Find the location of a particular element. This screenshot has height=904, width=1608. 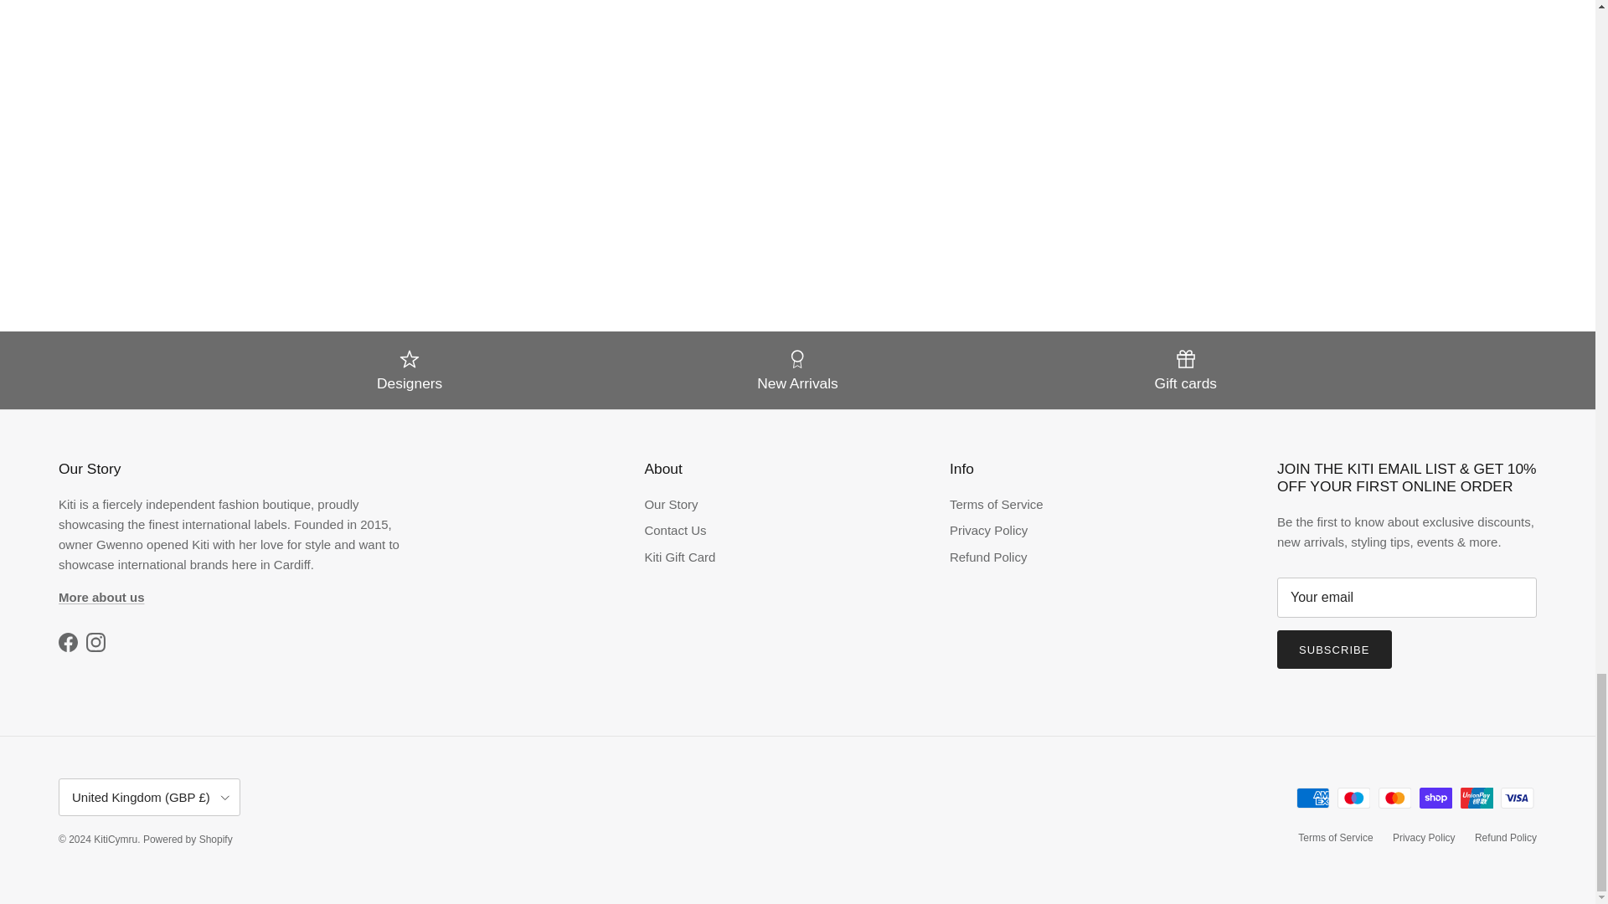

KitiCymru on Facebook is located at coordinates (67, 642).